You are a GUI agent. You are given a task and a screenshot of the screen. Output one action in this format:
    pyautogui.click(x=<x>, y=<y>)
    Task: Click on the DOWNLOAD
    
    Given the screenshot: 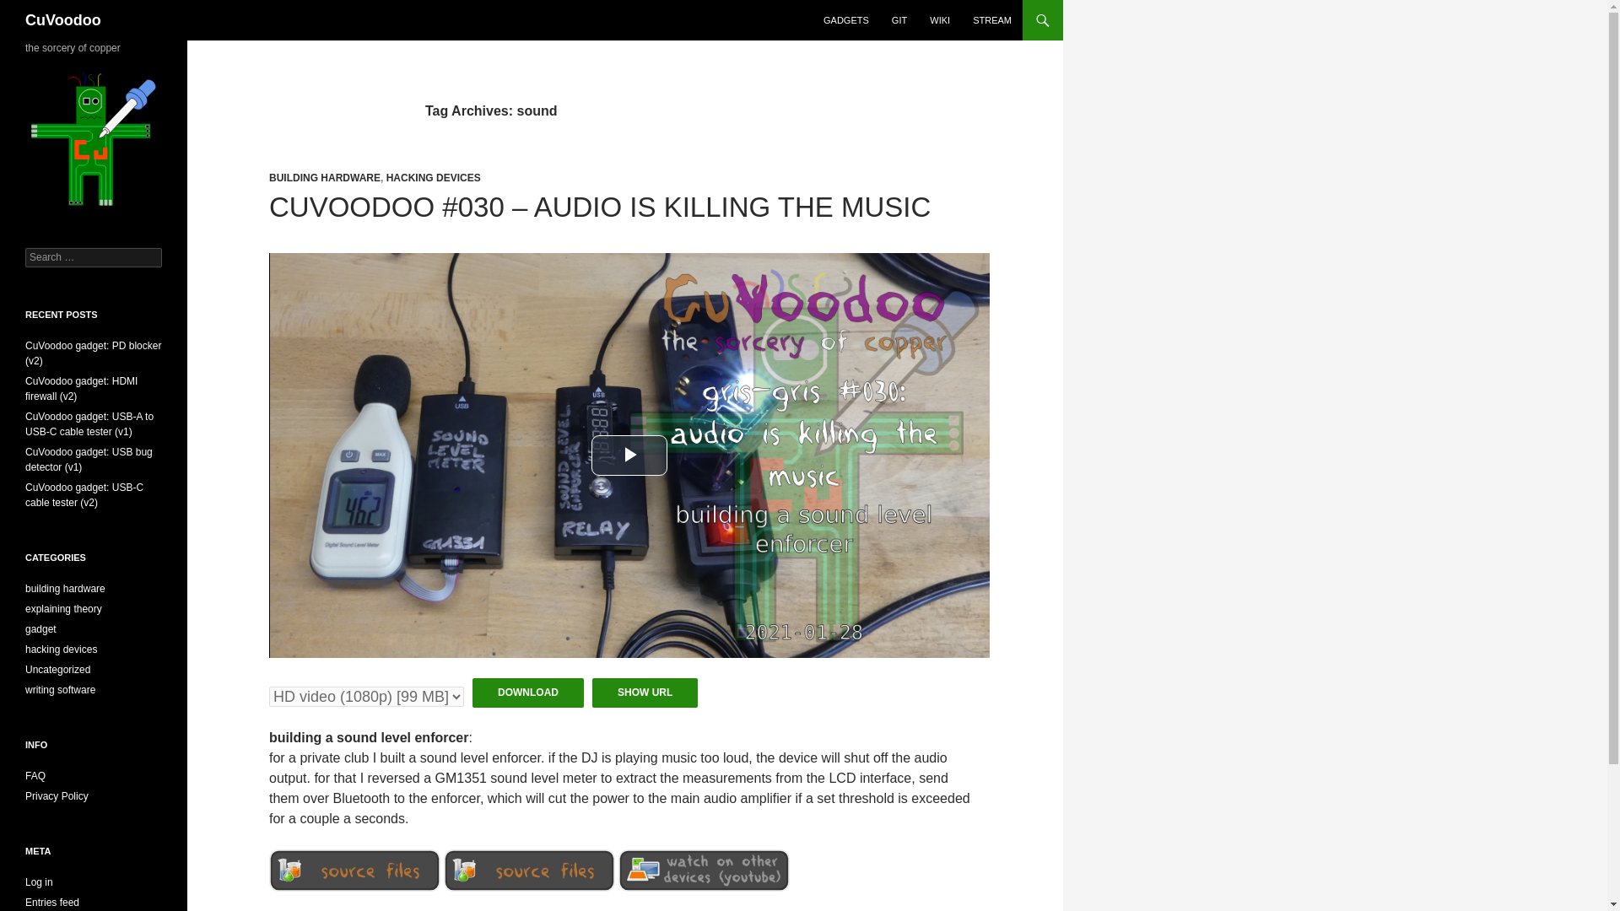 What is the action you would take?
    pyautogui.click(x=528, y=693)
    